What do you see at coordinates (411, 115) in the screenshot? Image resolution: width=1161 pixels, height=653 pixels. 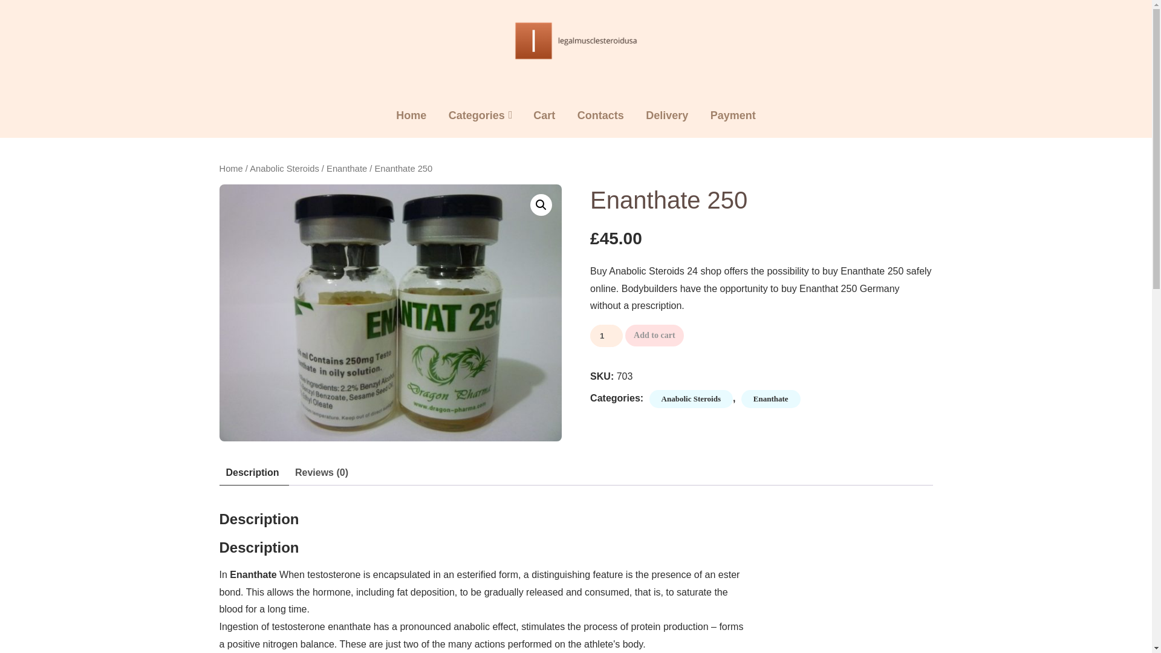 I see `Home` at bounding box center [411, 115].